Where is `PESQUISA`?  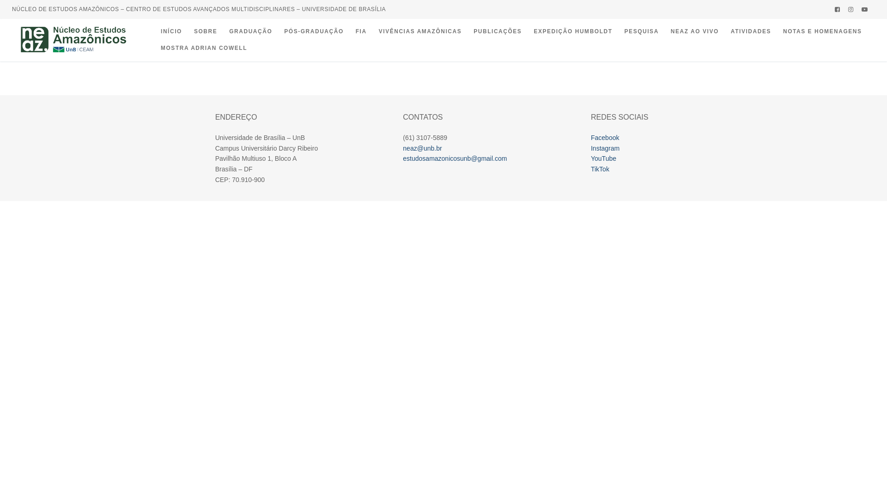
PESQUISA is located at coordinates (642, 32).